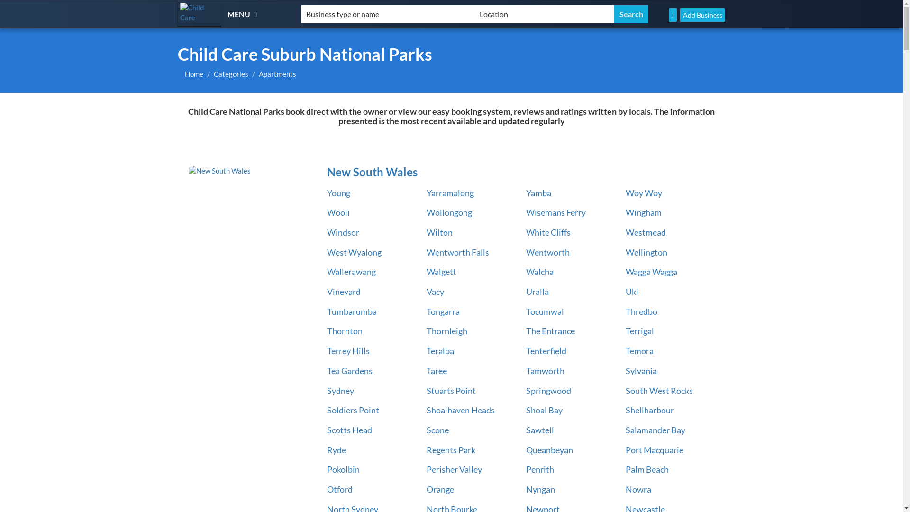 The height and width of the screenshot is (512, 910). Describe the element at coordinates (556, 212) in the screenshot. I see `Wisemans Ferry` at that location.